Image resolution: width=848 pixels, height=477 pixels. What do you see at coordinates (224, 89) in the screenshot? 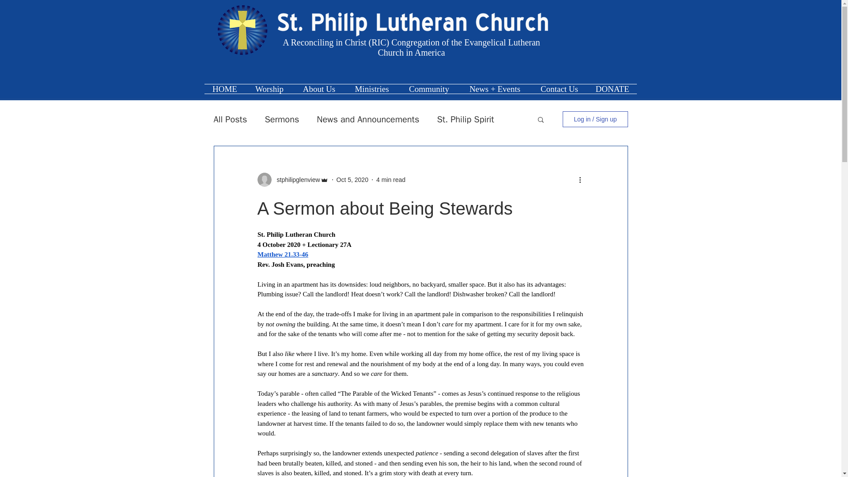
I see `HOME` at bounding box center [224, 89].